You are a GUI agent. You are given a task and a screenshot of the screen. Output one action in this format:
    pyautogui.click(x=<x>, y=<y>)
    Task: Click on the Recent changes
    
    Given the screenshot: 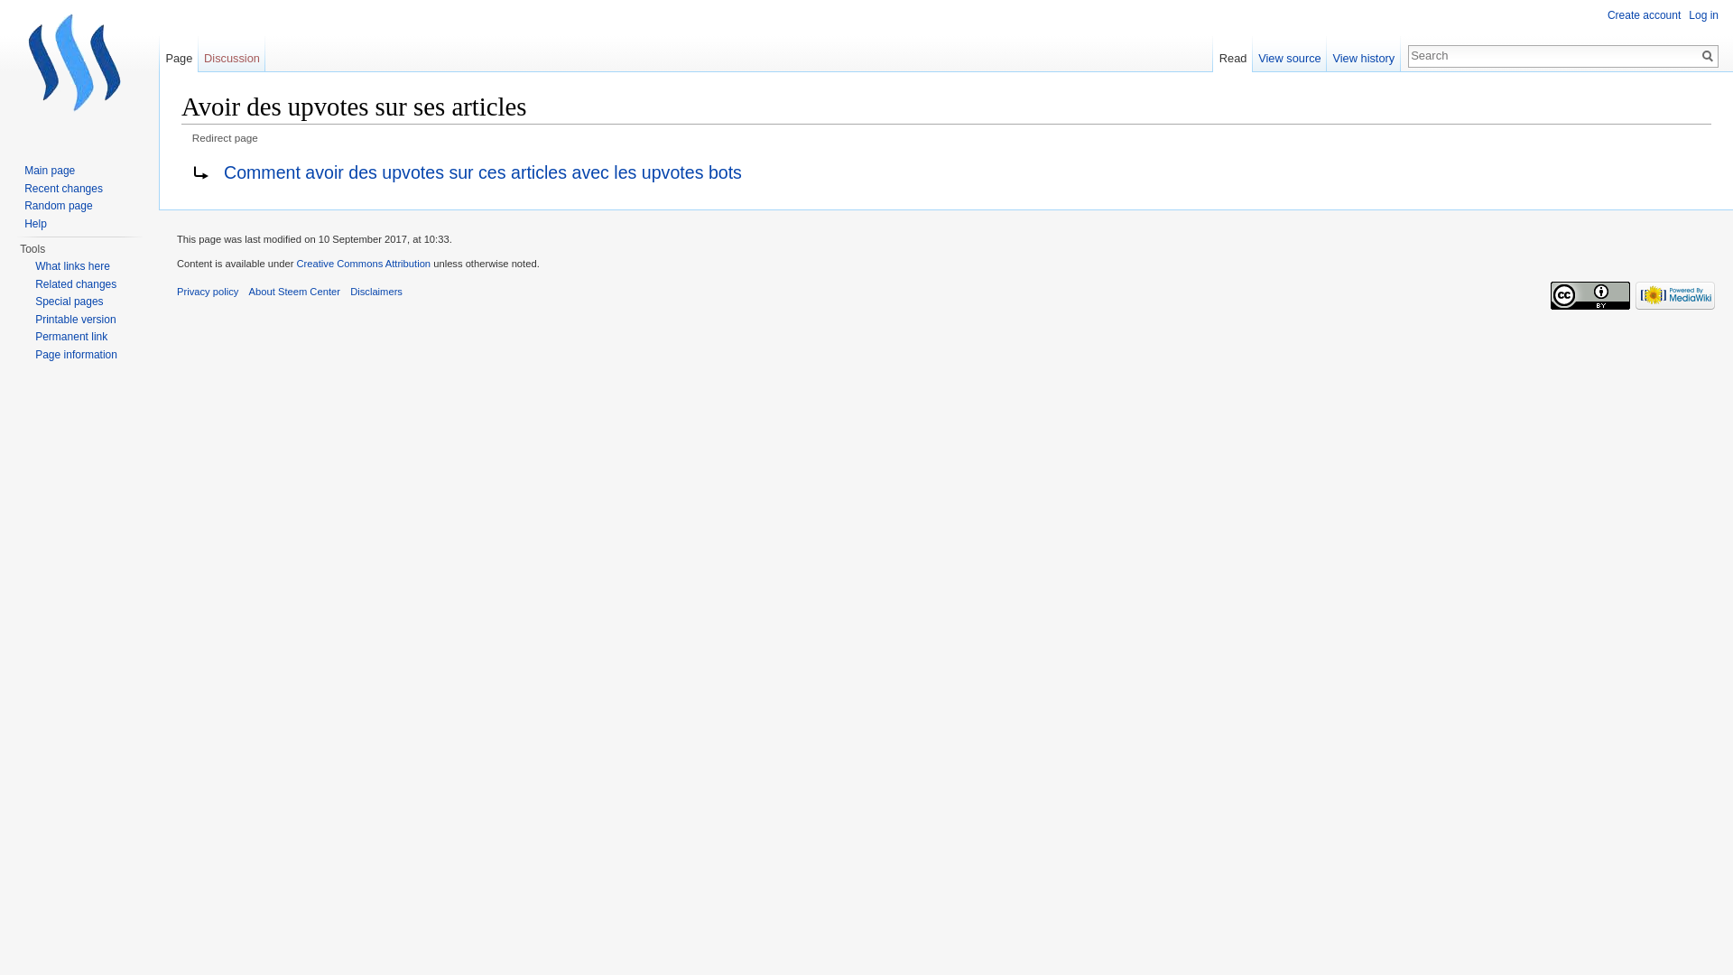 What is the action you would take?
    pyautogui.click(x=63, y=189)
    